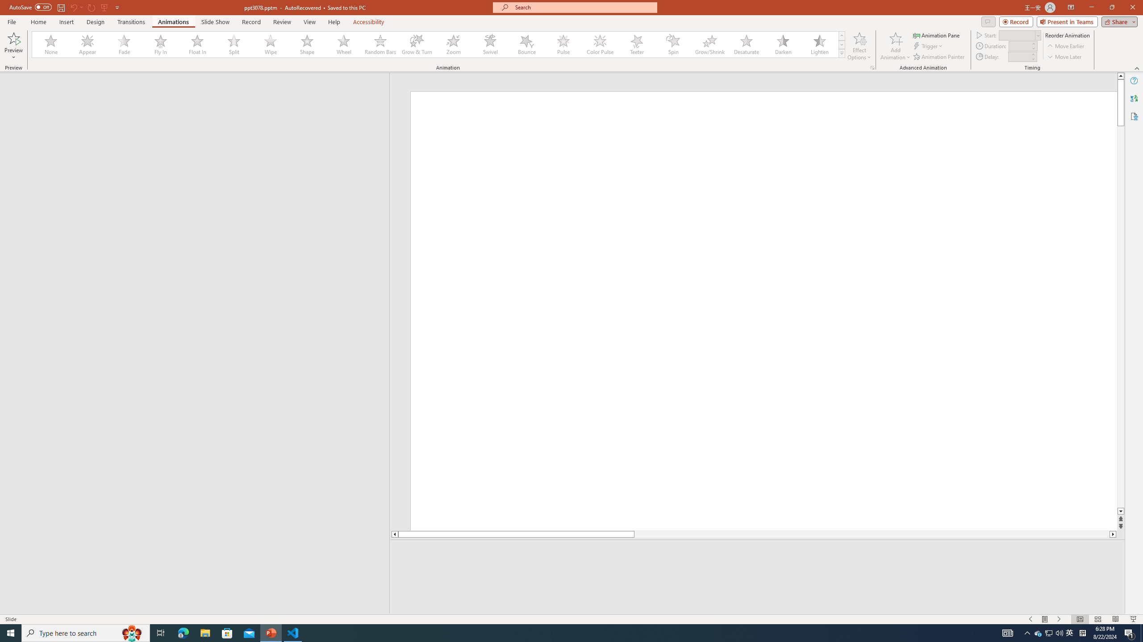 The width and height of the screenshot is (1143, 642). I want to click on Desaturate, so click(746, 45).